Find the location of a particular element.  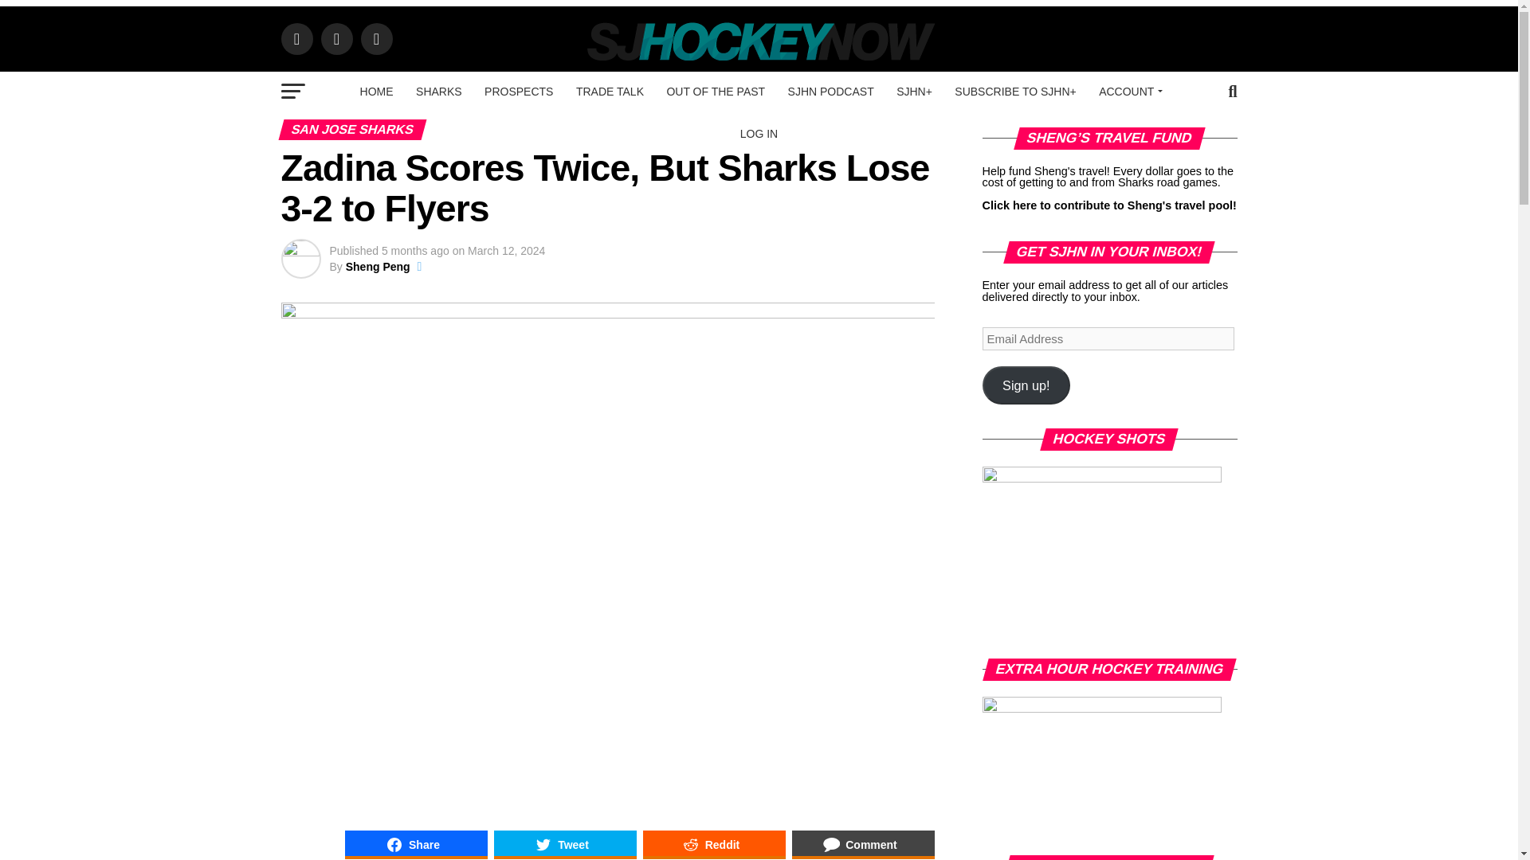

Share on Share is located at coordinates (415, 844).